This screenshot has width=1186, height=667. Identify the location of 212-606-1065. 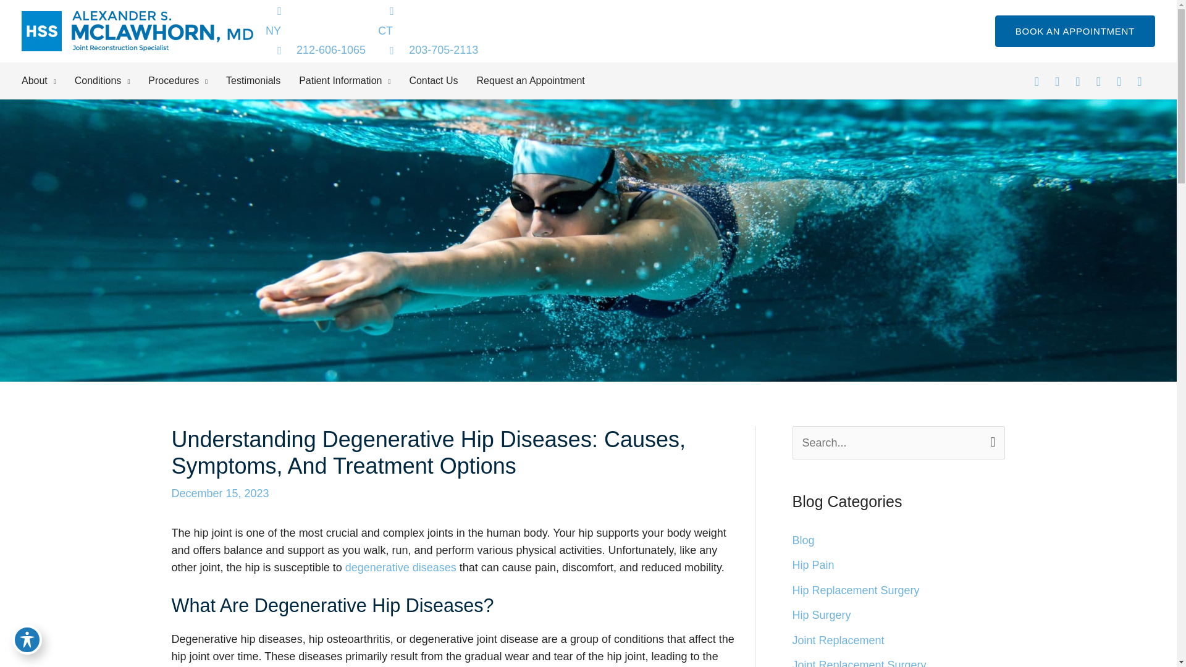
(315, 49).